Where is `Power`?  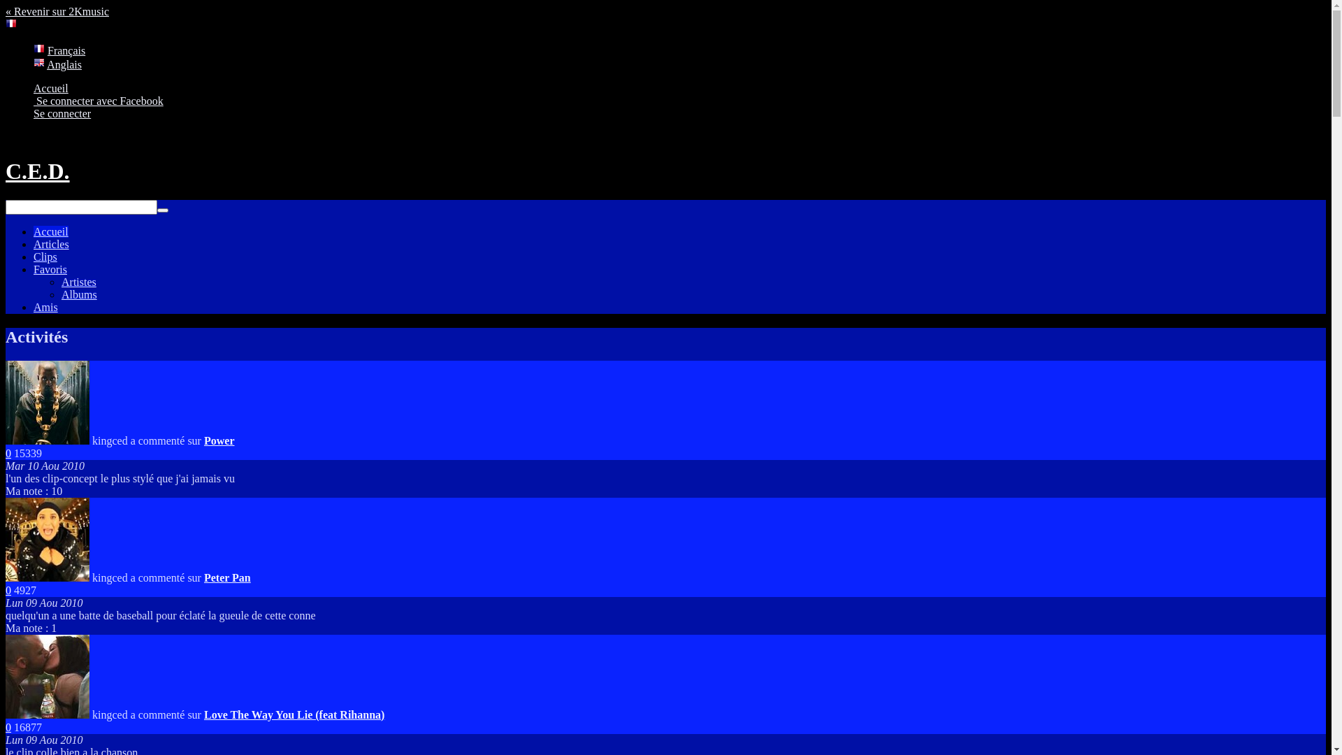
Power is located at coordinates (219, 440).